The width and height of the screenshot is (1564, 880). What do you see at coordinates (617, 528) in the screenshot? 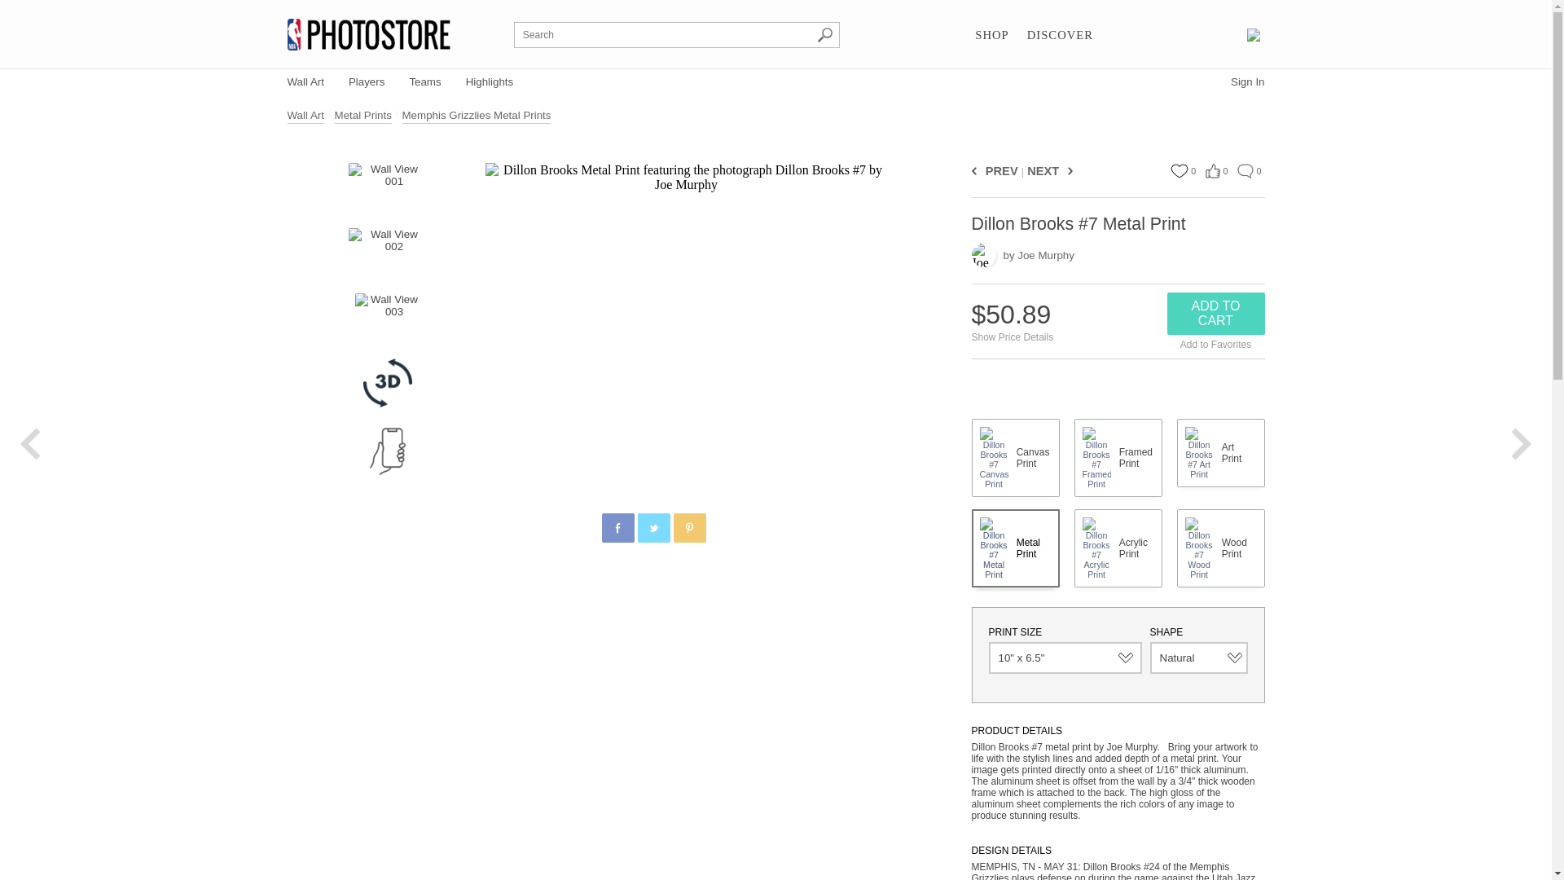
I see `Share Product on Facebook` at bounding box center [617, 528].